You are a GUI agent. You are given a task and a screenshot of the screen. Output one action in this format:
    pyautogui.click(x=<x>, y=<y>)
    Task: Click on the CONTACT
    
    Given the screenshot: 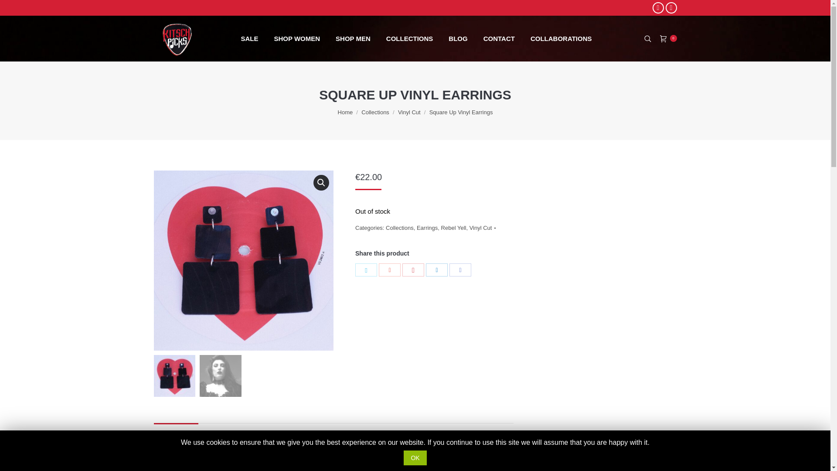 What is the action you would take?
    pyautogui.click(x=499, y=38)
    